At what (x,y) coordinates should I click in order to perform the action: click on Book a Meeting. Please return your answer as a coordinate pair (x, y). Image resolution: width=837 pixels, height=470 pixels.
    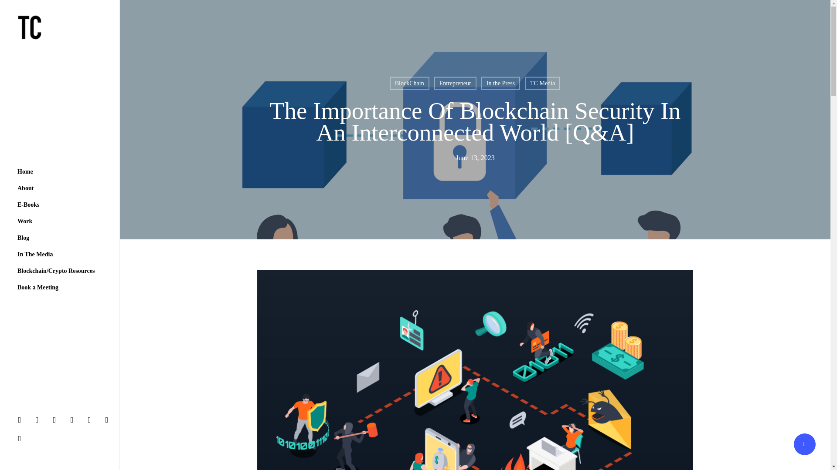
    Looking at the image, I should click on (38, 287).